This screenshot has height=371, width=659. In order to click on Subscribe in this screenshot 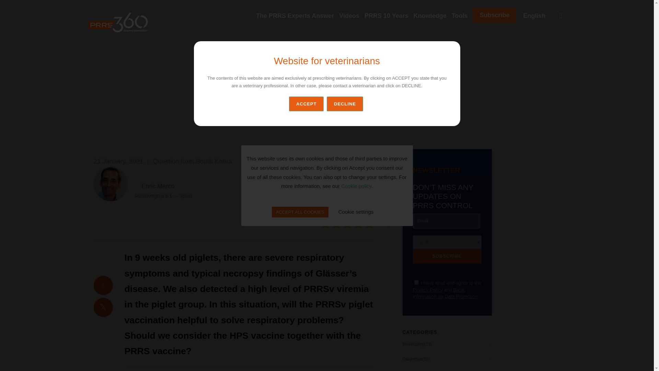, I will do `click(447, 256)`.